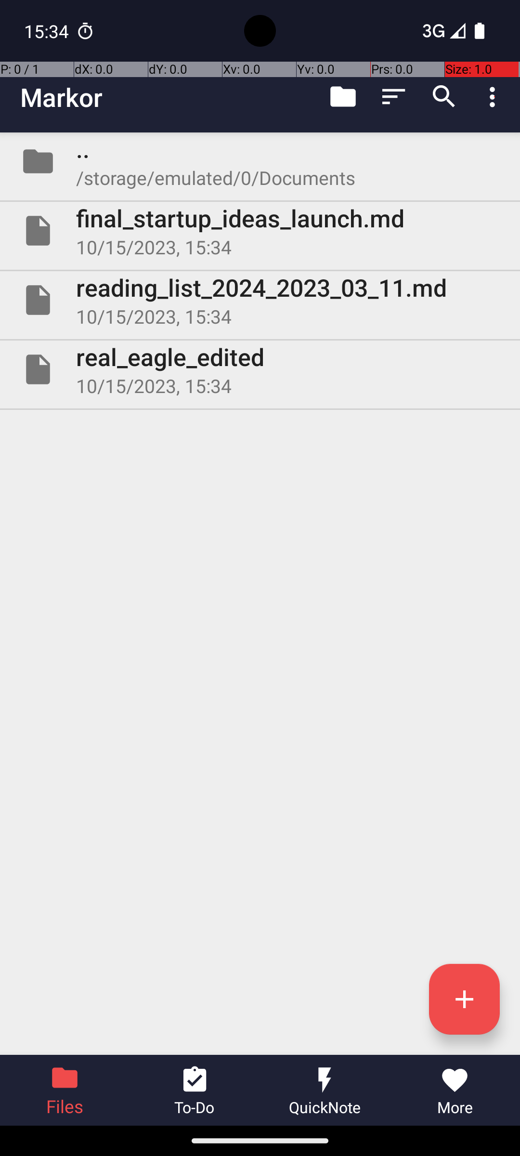 This screenshot has width=520, height=1156. Describe the element at coordinates (260, 369) in the screenshot. I see `File real_eagle_edited ` at that location.